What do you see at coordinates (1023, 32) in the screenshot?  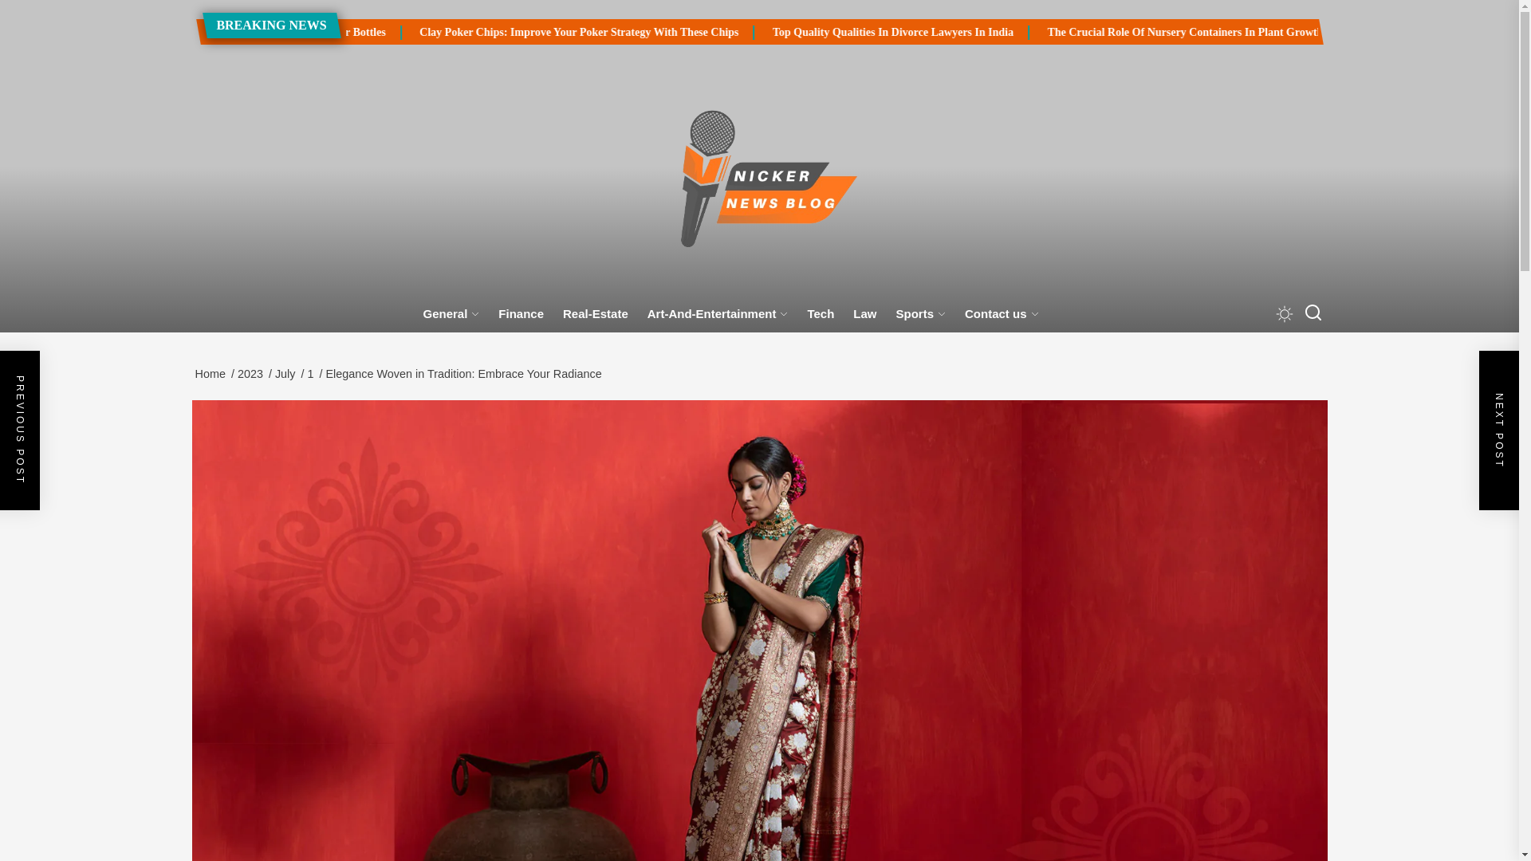 I see `Top Quality Qualities In Divorce Lawyers In India` at bounding box center [1023, 32].